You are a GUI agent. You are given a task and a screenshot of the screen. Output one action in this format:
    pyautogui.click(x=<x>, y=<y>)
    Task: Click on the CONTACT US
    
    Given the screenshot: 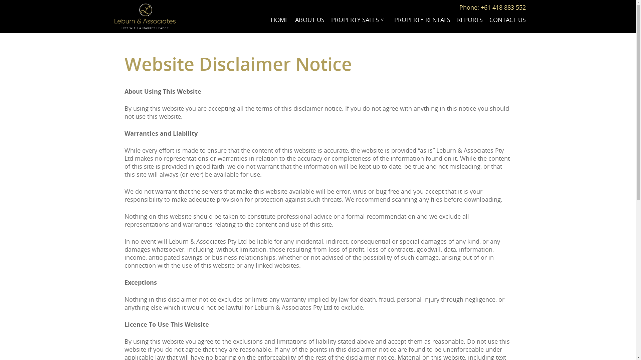 What is the action you would take?
    pyautogui.click(x=507, y=20)
    